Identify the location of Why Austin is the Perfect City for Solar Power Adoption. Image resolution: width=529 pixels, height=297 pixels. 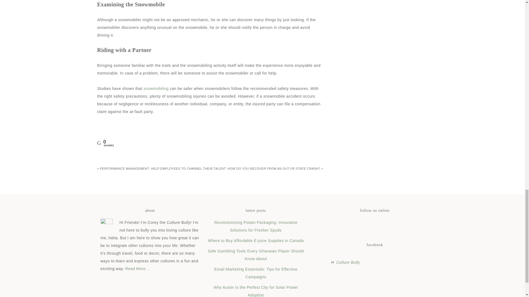
(256, 291).